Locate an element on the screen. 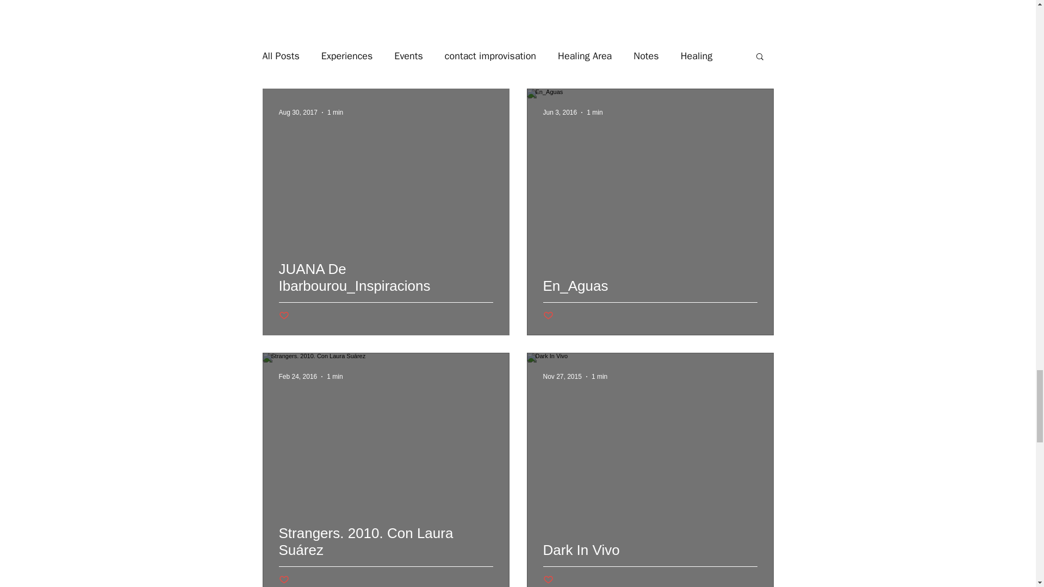 This screenshot has height=587, width=1044. 1 min is located at coordinates (334, 376).